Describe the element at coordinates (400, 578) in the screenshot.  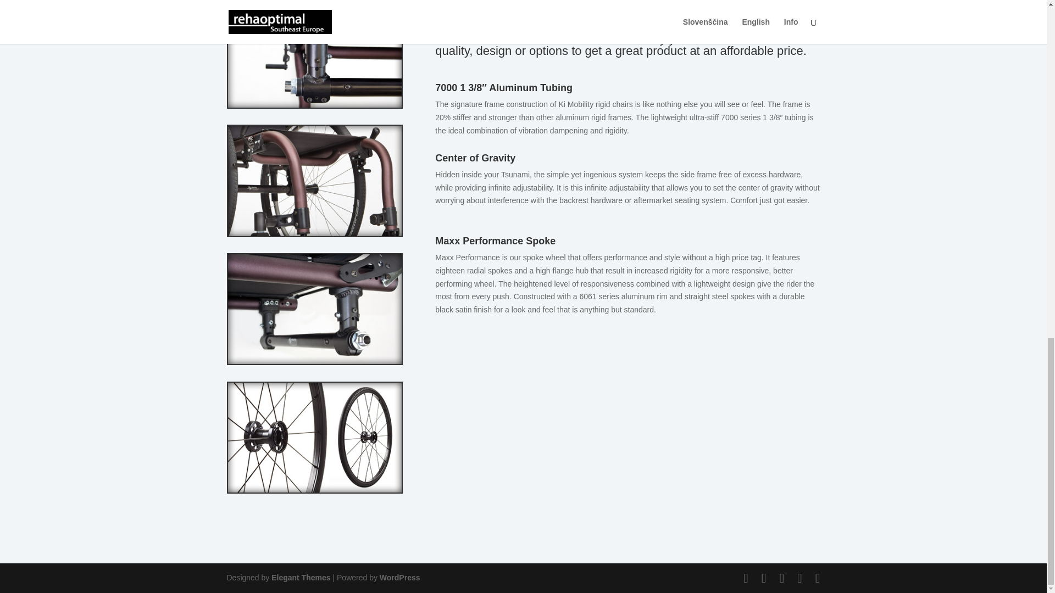
I see `WordPress` at that location.